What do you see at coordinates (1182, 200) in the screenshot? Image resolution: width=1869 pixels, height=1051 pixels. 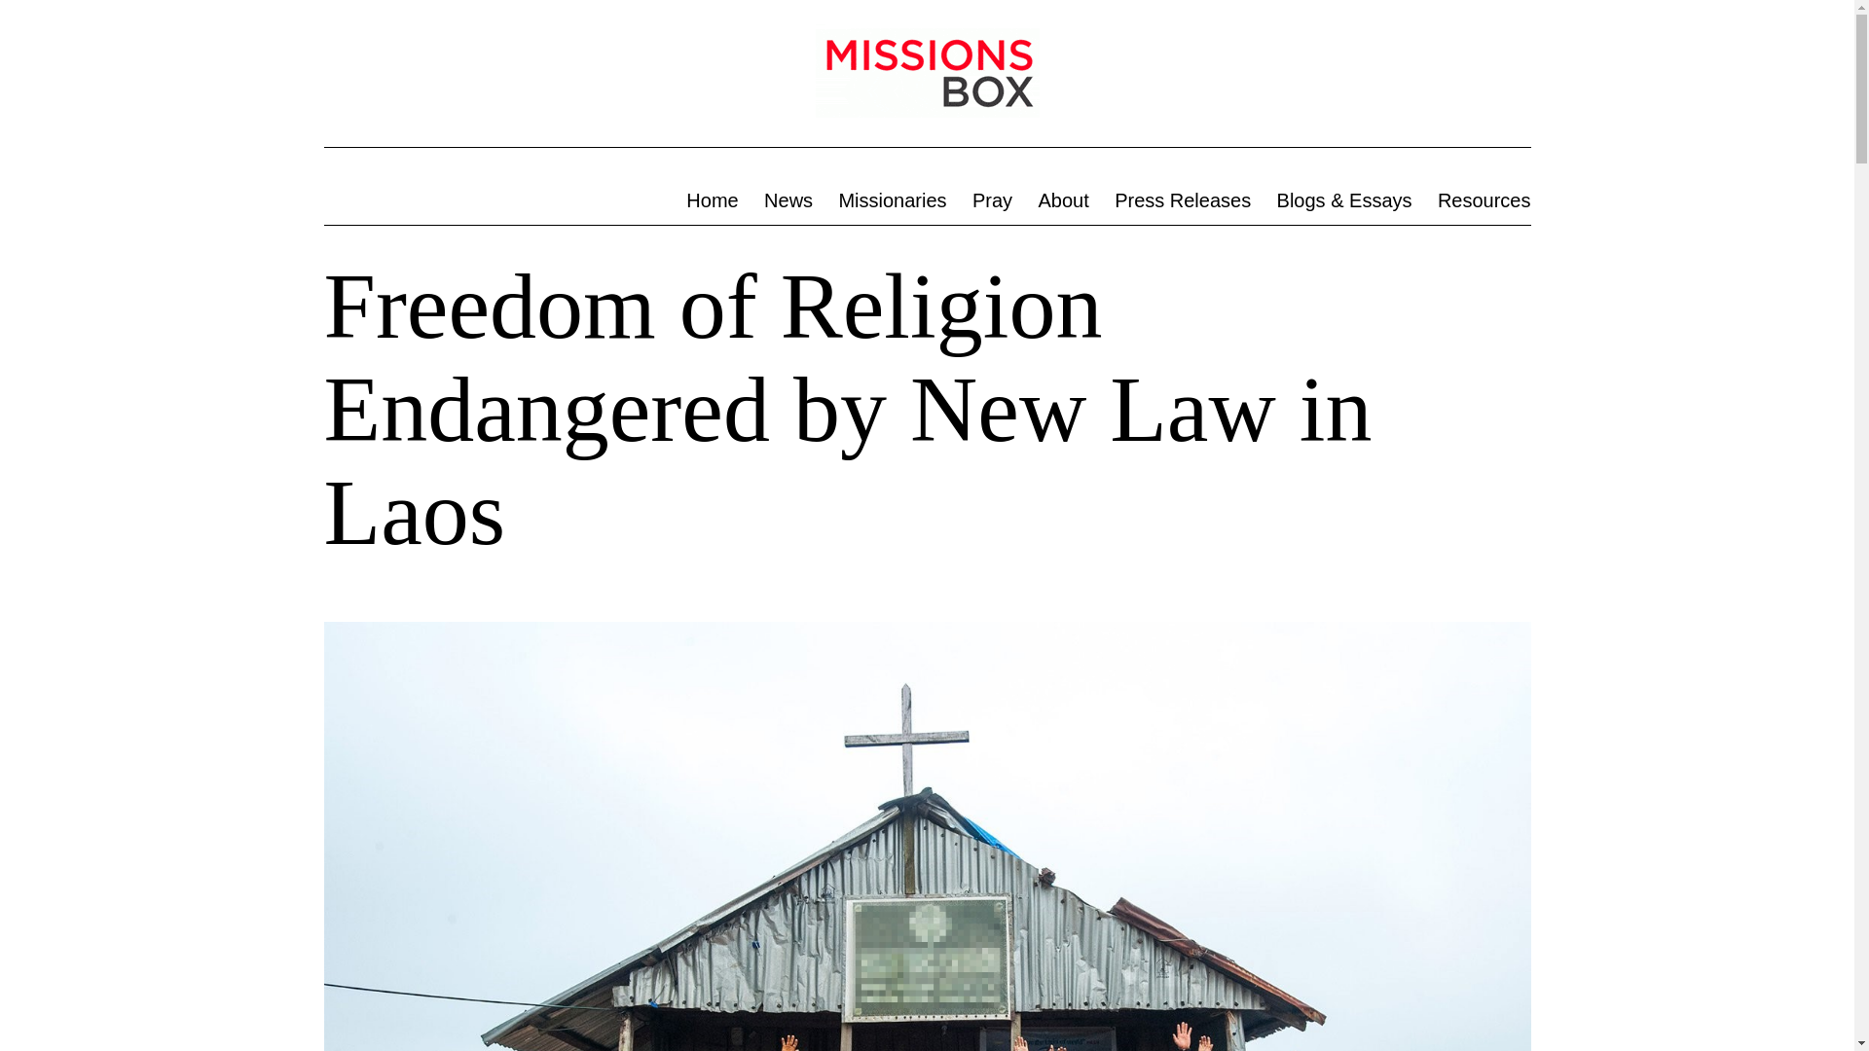 I see `Missions Box Press Releases` at bounding box center [1182, 200].